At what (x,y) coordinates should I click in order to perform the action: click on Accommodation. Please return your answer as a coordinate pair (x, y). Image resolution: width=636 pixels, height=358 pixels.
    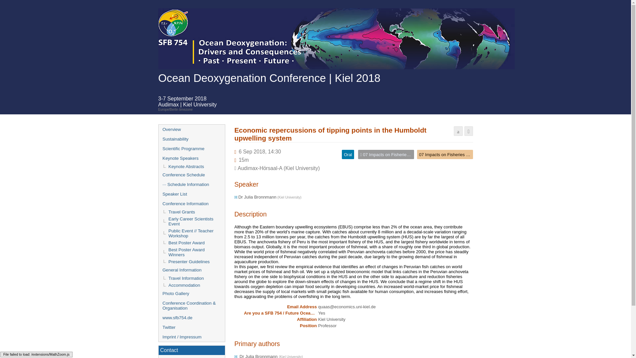
    Looking at the image, I should click on (191, 285).